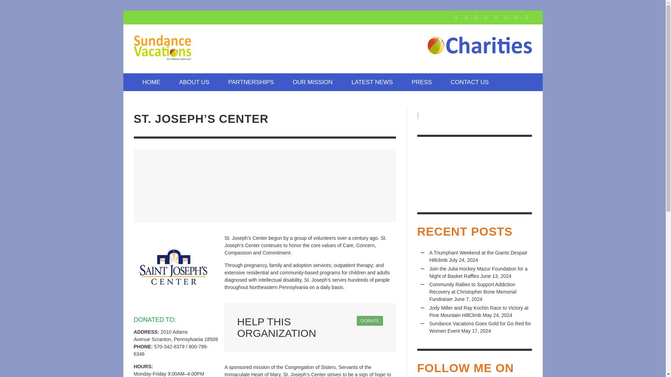 This screenshot has width=671, height=377. What do you see at coordinates (480, 327) in the screenshot?
I see `Sundance Vacations Goes Gold for Go Red for Women Event` at bounding box center [480, 327].